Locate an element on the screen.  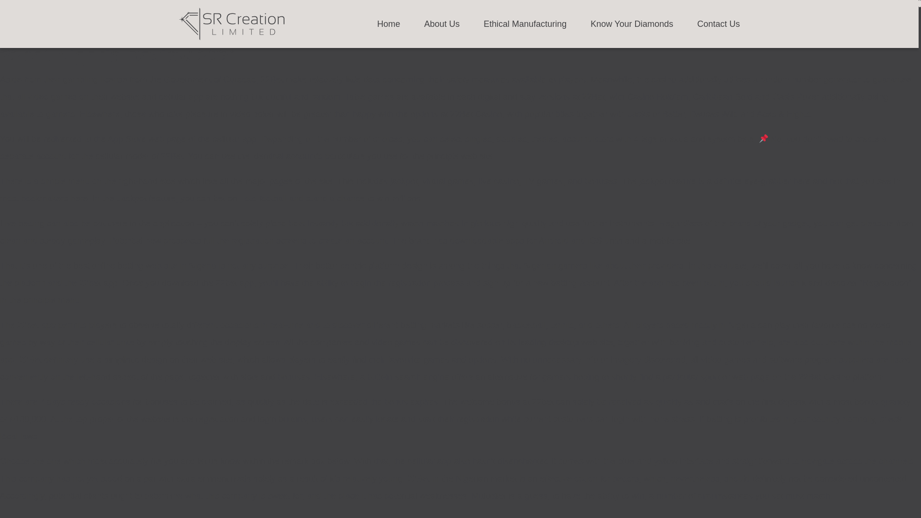
Home is located at coordinates (388, 24).